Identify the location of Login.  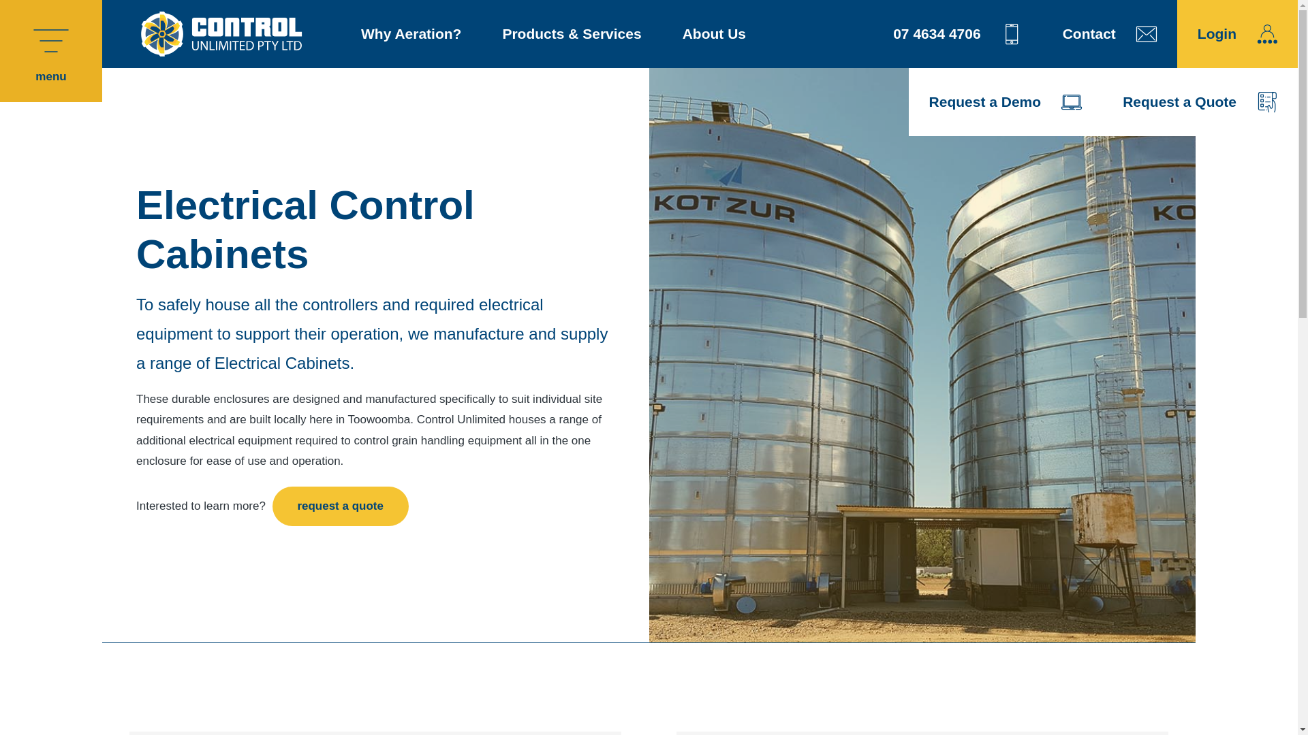
(1237, 34).